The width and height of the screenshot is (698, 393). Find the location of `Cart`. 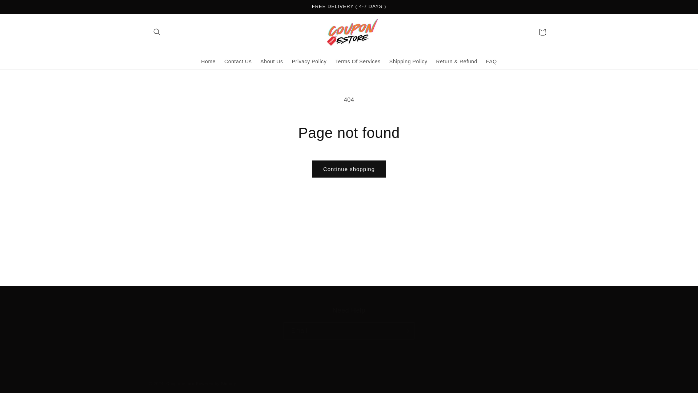

Cart is located at coordinates (208, 61).